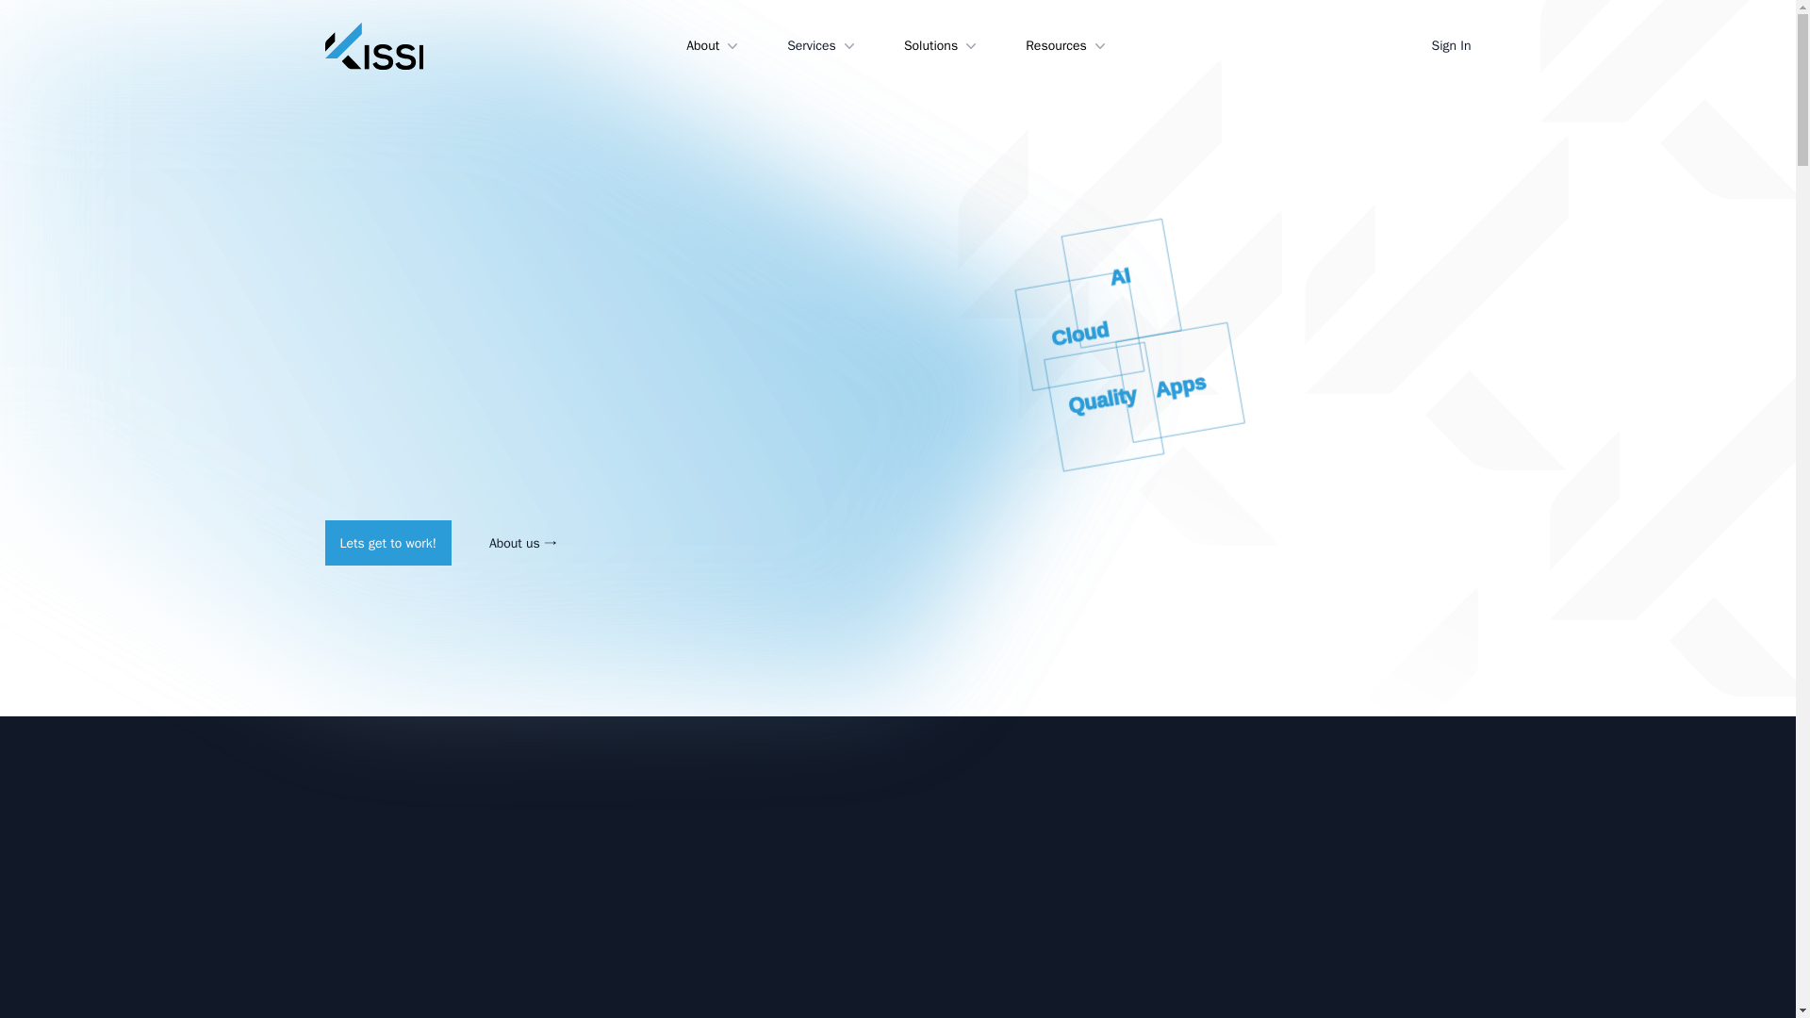  Describe the element at coordinates (387, 543) in the screenshot. I see `Lets get to work!` at that location.